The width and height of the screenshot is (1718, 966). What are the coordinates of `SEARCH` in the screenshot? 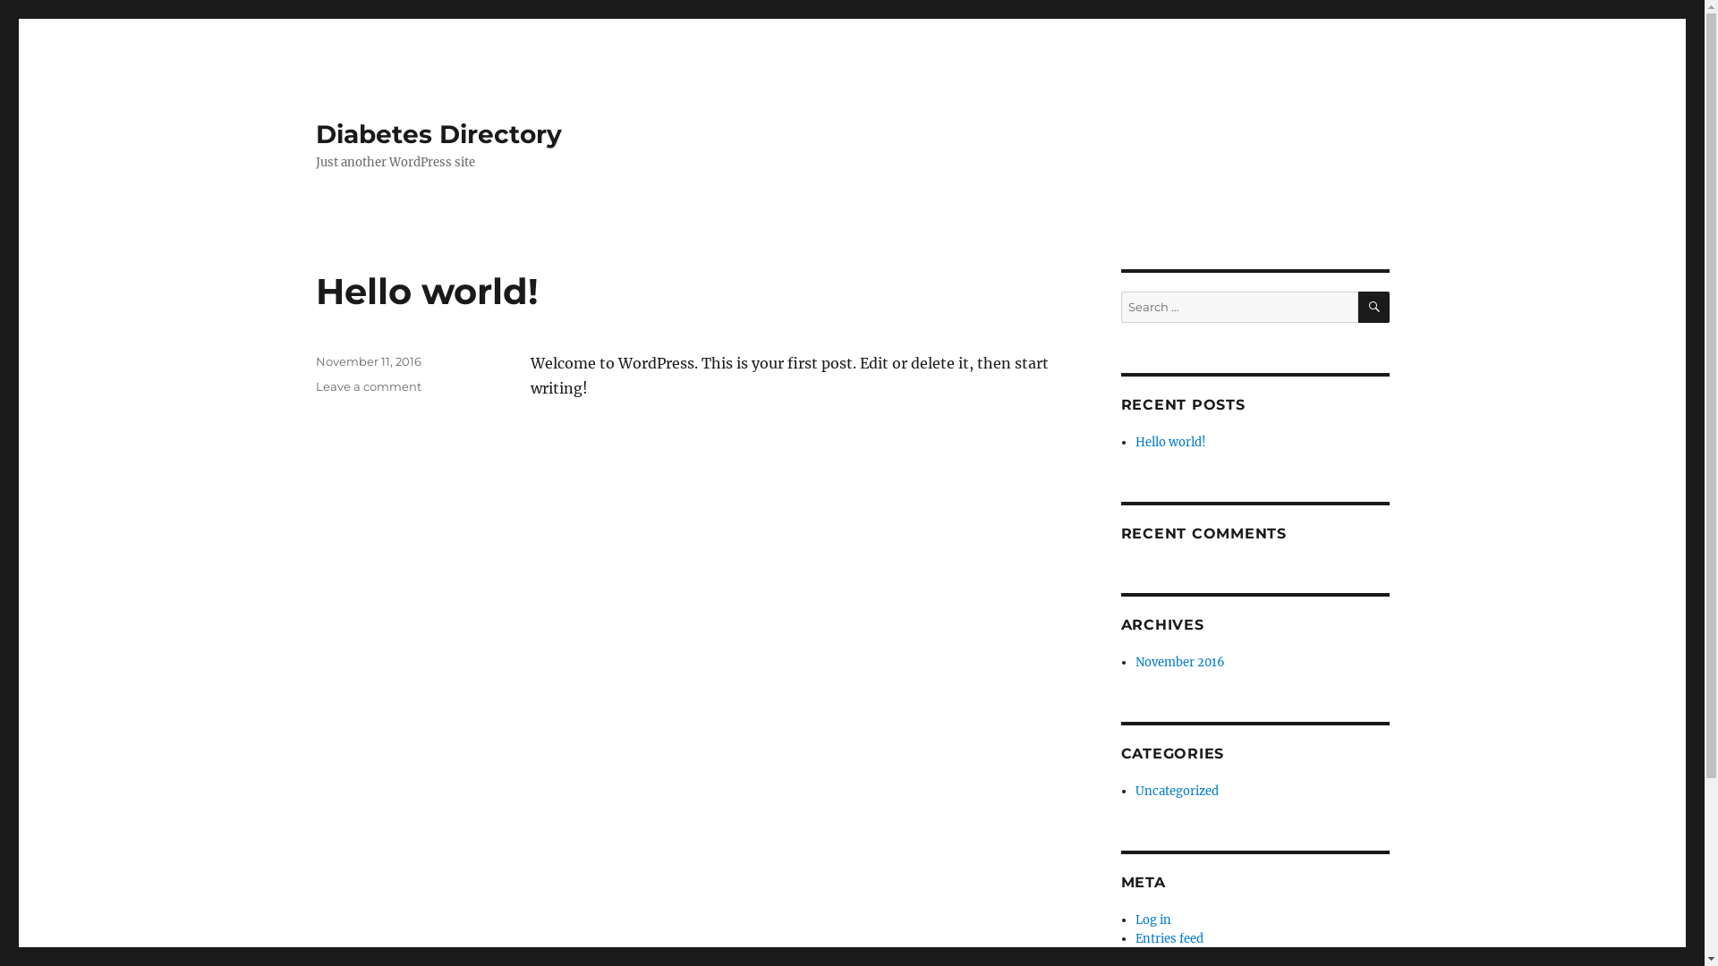 It's located at (1374, 308).